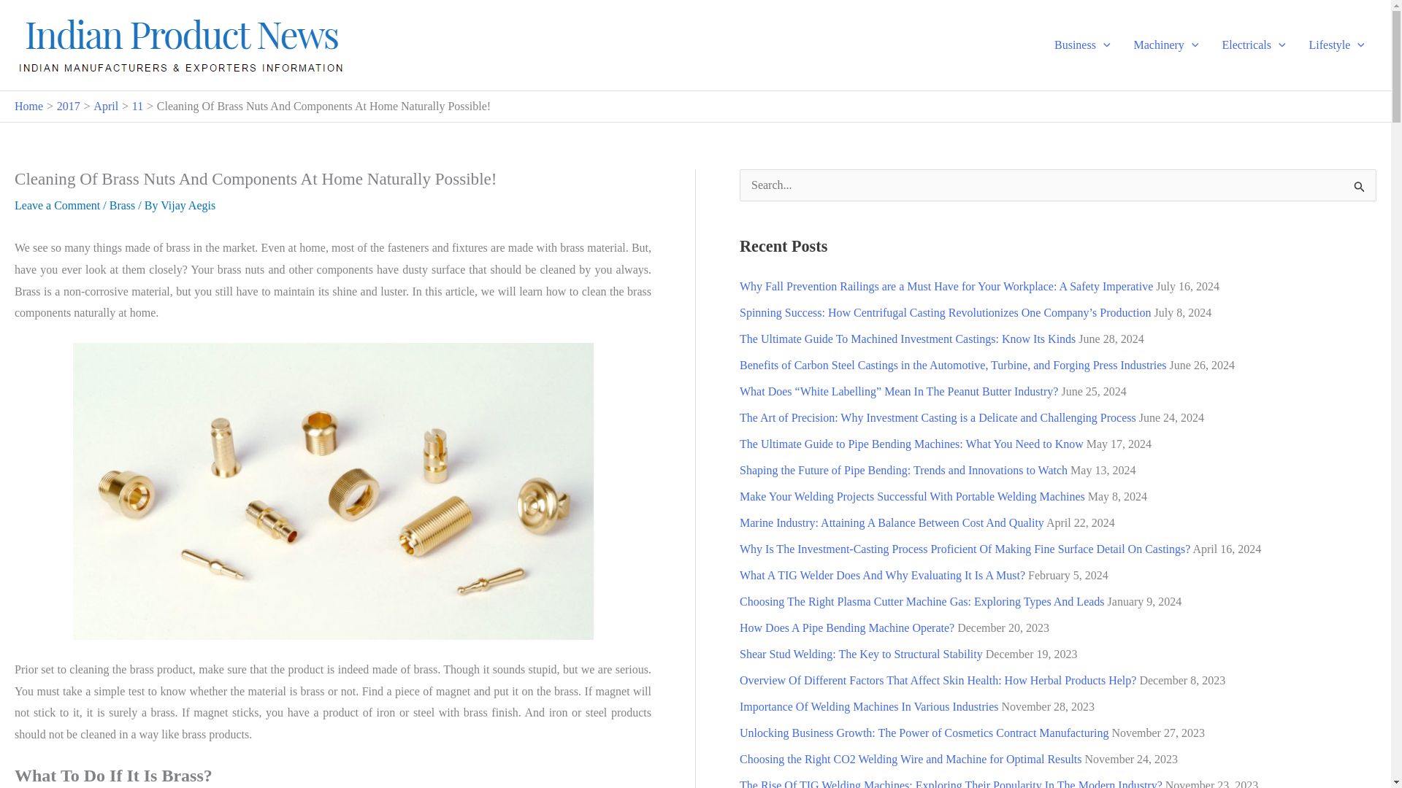 This screenshot has height=788, width=1402. I want to click on Business, so click(1082, 45).